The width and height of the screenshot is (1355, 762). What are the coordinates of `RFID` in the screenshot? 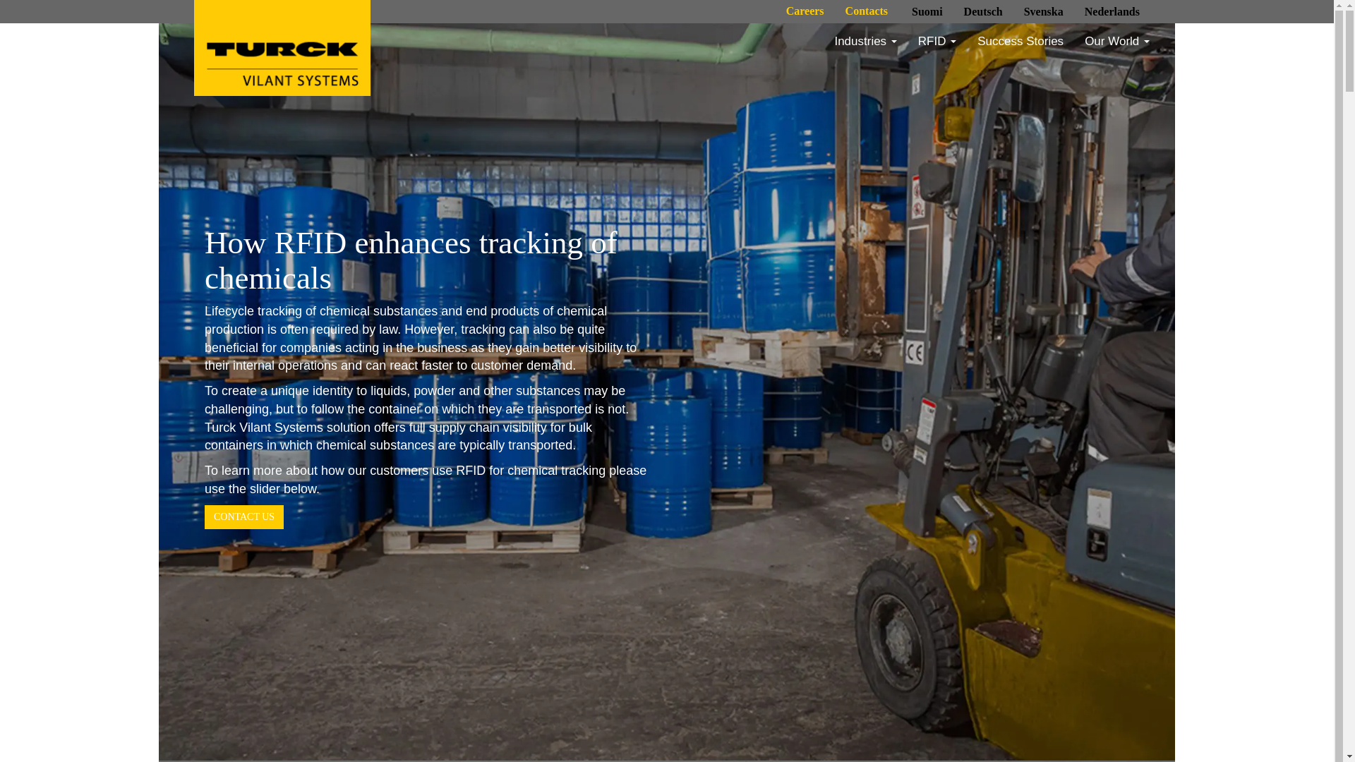 It's located at (937, 41).